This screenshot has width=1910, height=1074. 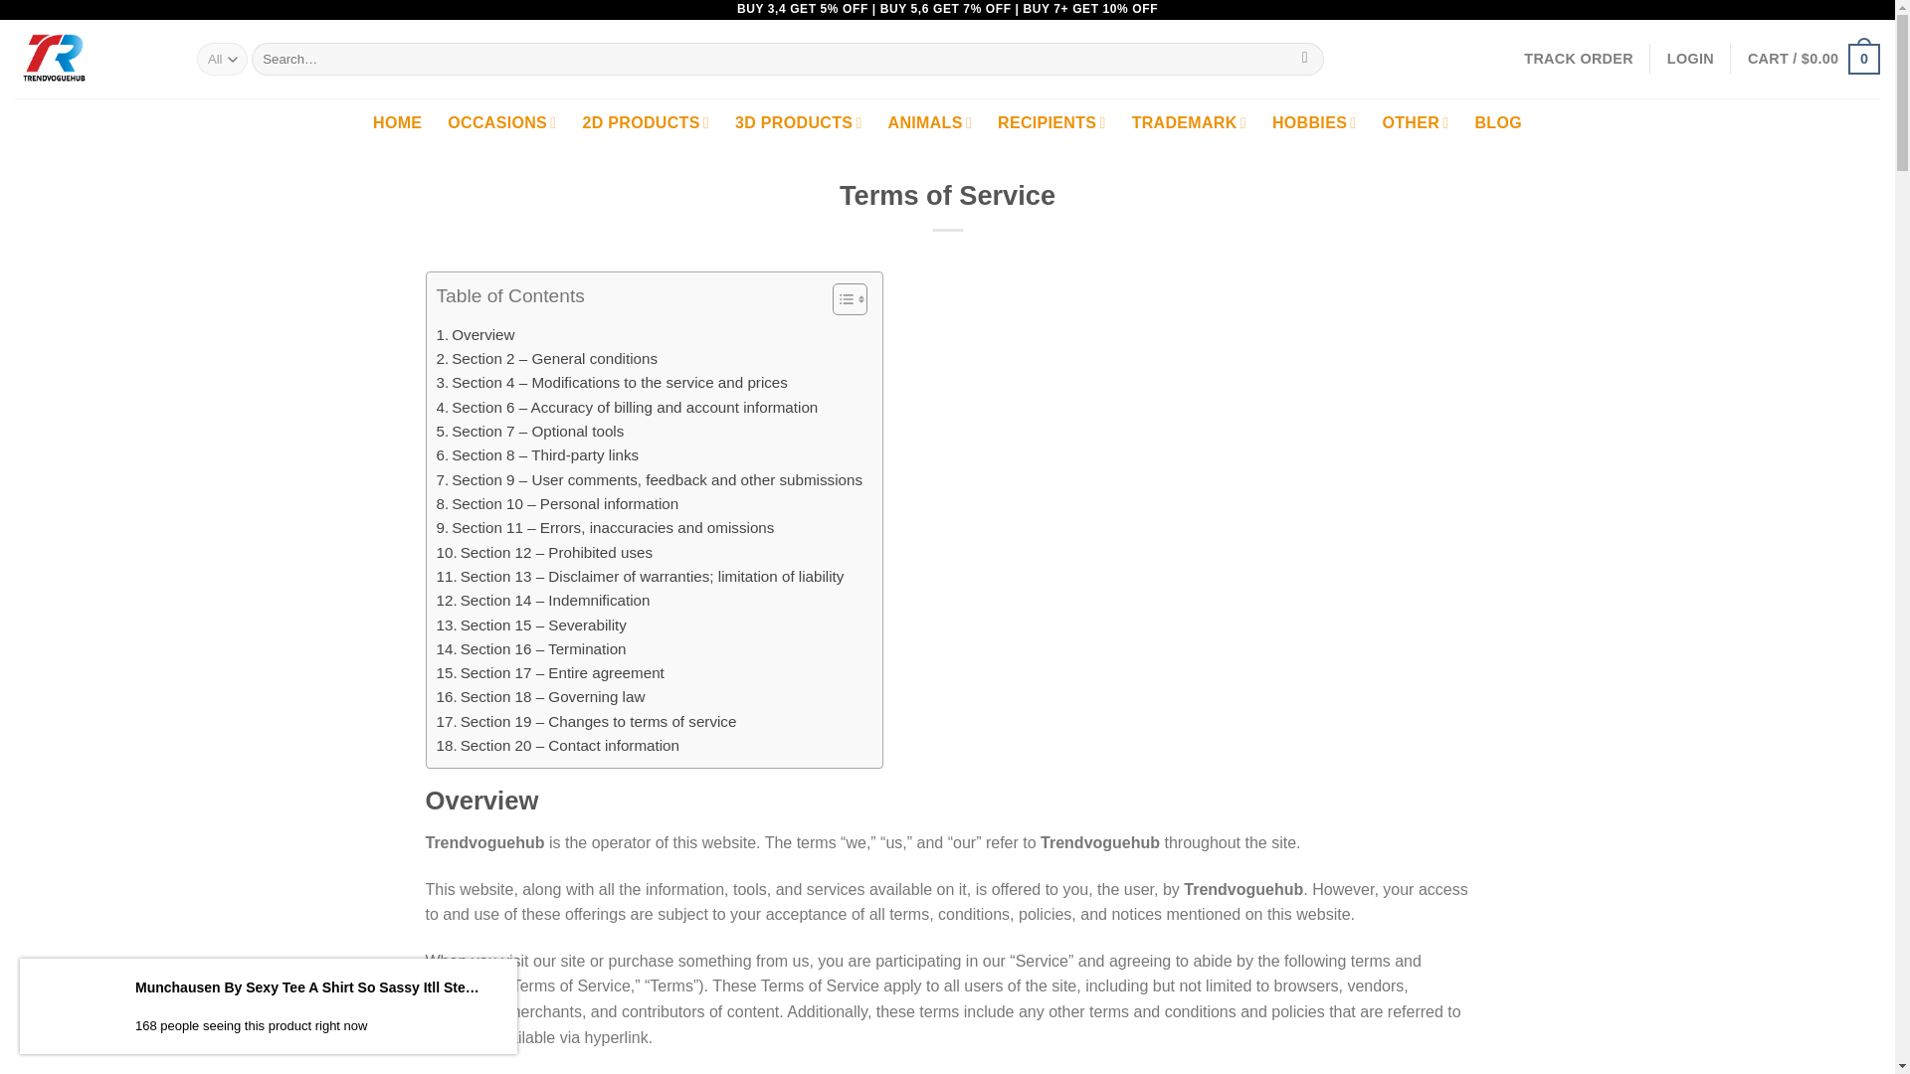 I want to click on Trendvoguehub - Just Your Style, so click(x=92, y=60).